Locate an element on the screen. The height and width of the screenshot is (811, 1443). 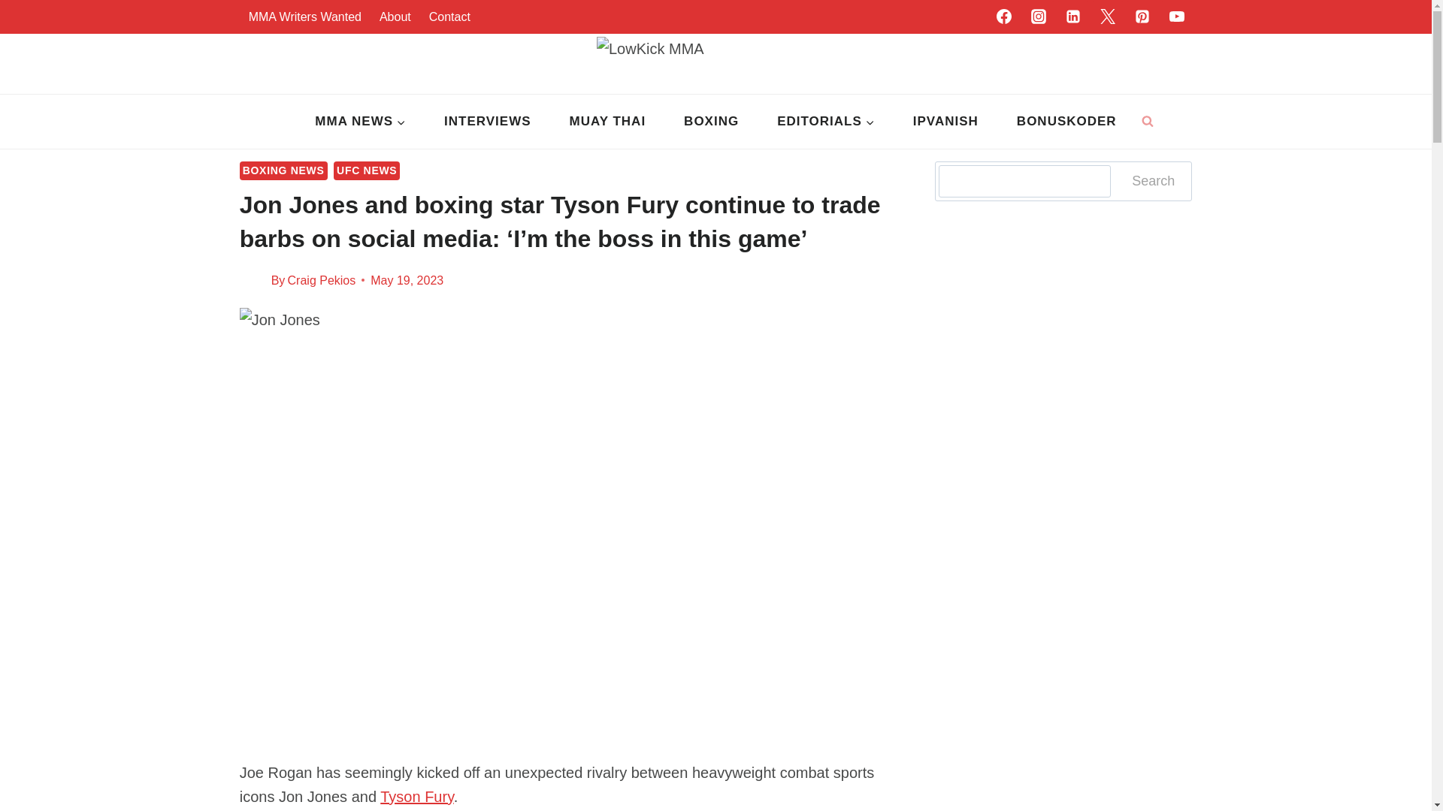
Tyson Fury is located at coordinates (416, 796).